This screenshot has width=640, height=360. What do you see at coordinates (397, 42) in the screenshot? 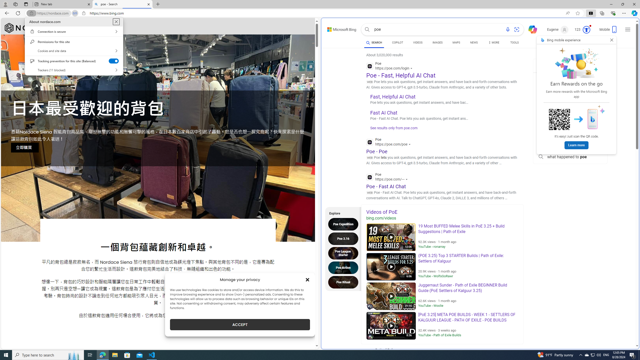
I see `COPILOT` at bounding box center [397, 42].